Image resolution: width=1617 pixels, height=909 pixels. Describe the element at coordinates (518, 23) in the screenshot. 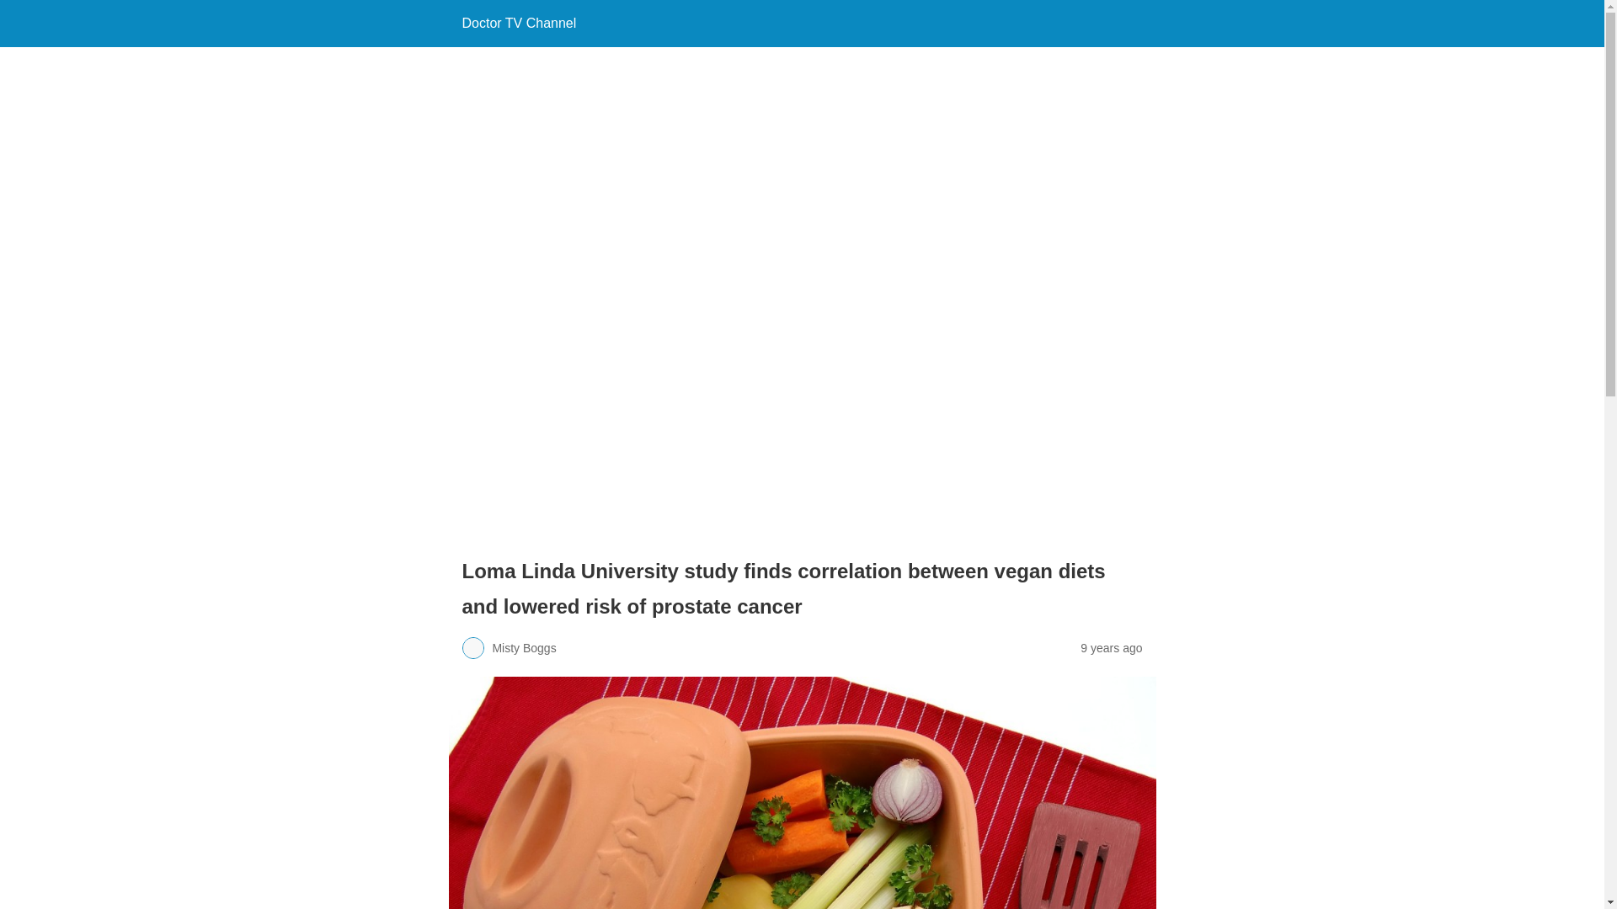

I see `Doctor TV Channel` at that location.